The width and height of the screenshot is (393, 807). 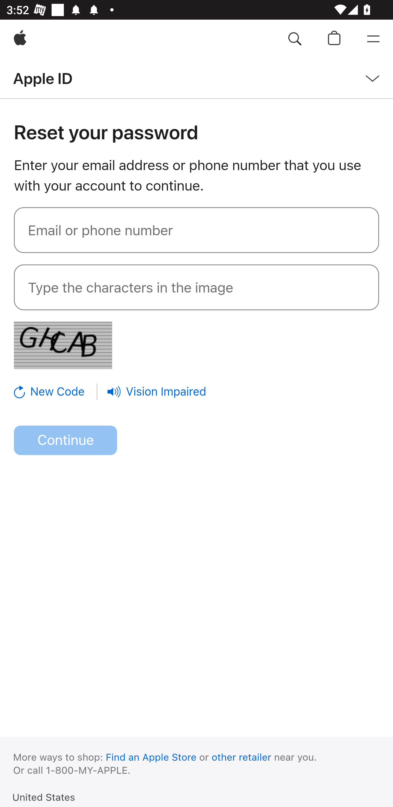 I want to click on  Vision Impaired, so click(x=157, y=392).